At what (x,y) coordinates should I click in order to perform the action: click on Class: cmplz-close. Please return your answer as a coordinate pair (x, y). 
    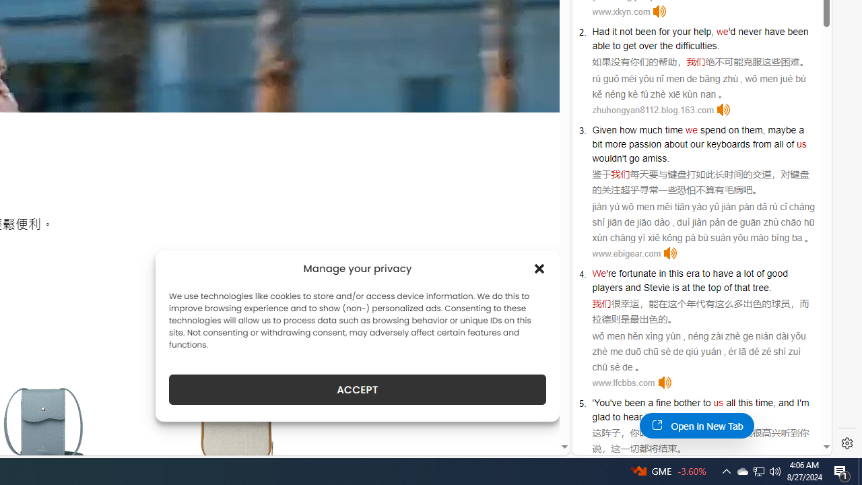
    Looking at the image, I should click on (539, 268).